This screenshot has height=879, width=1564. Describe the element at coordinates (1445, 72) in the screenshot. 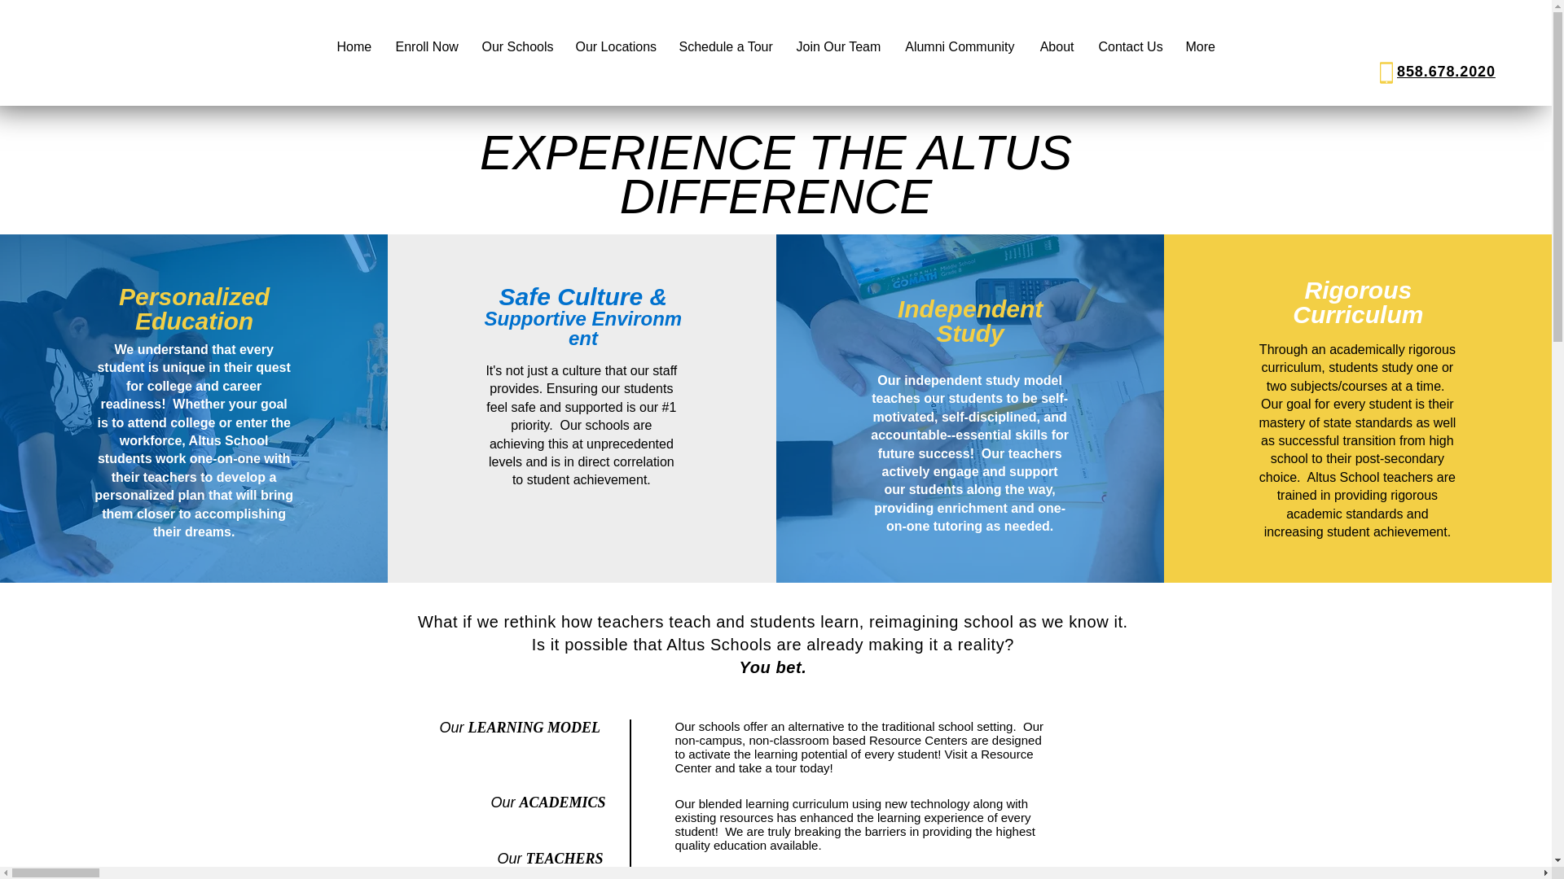

I see `858.678.2020` at that location.